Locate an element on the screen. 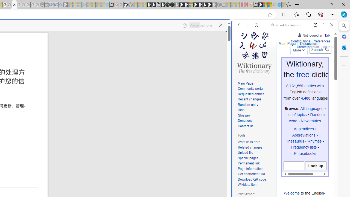 The image size is (350, 197). AutomationID: bodySearchInput0.099163710994 is located at coordinates (294, 166).